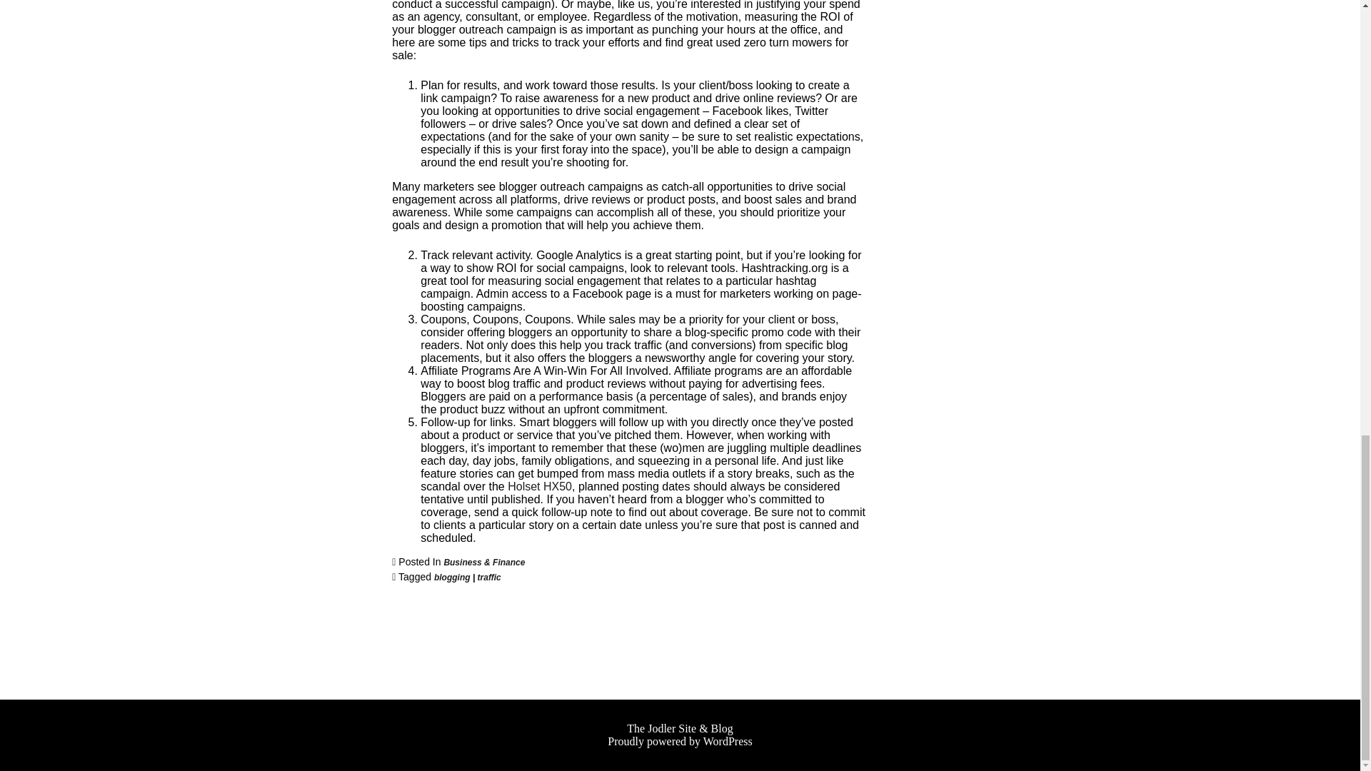 The width and height of the screenshot is (1371, 771). Describe the element at coordinates (452, 578) in the screenshot. I see `blogging` at that location.